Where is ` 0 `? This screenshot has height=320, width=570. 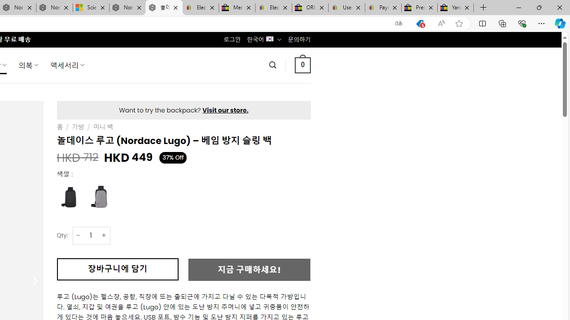  0  is located at coordinates (302, 65).